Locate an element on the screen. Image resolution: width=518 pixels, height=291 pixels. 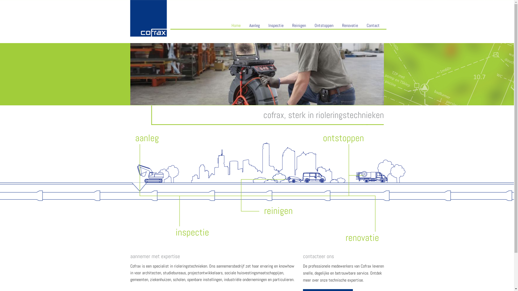
reinigen is located at coordinates (278, 211).